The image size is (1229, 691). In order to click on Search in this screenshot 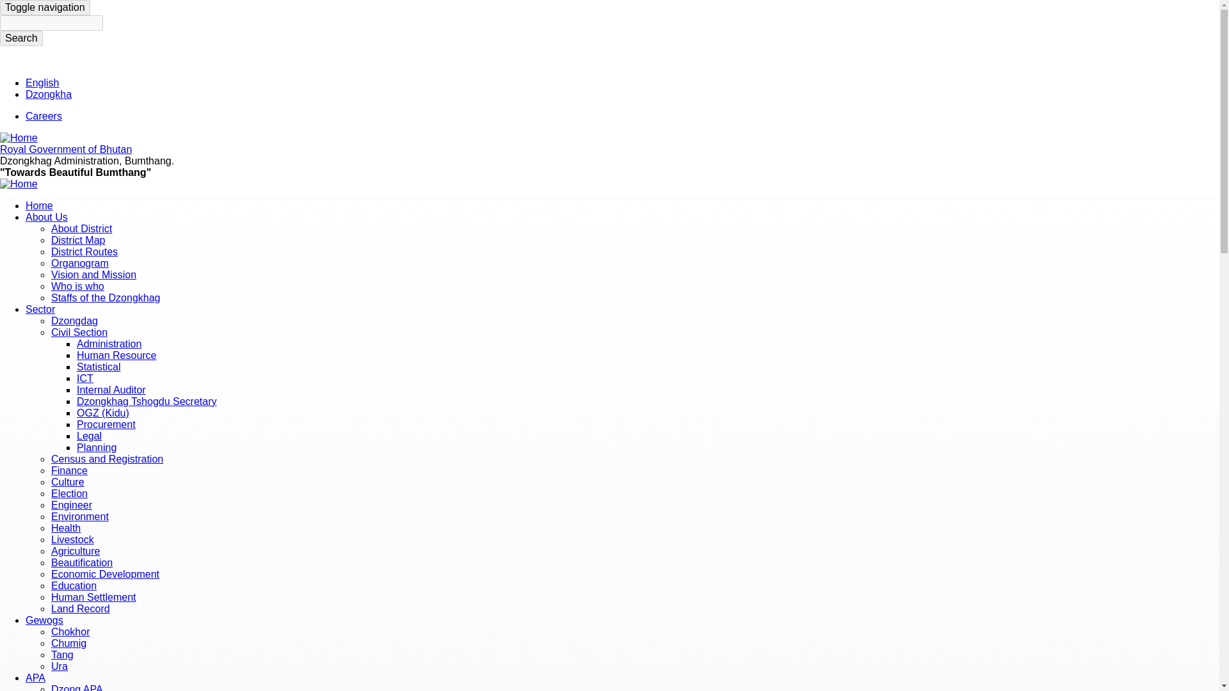, I will do `click(22, 38)`.